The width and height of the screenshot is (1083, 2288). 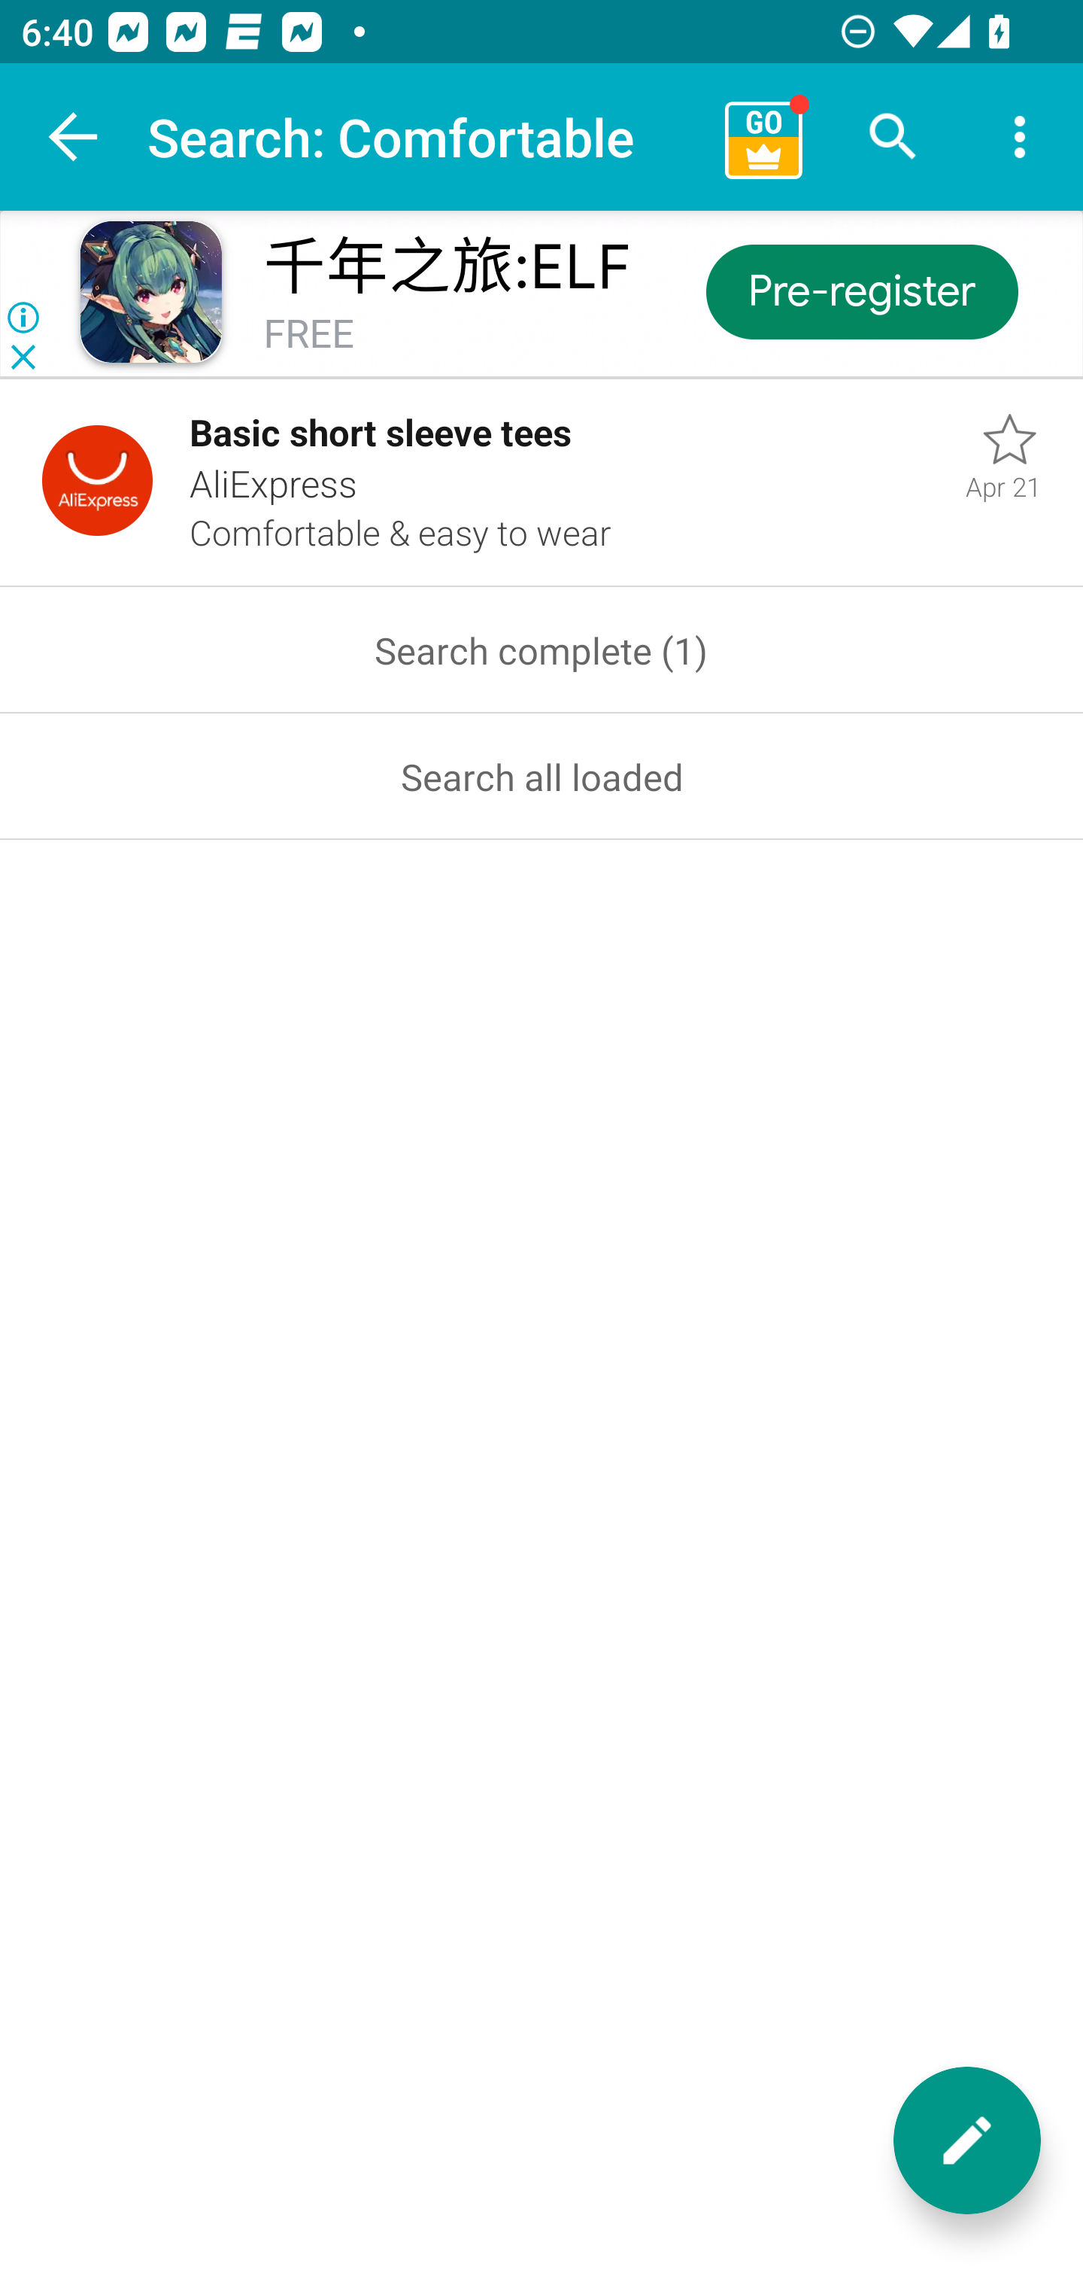 What do you see at coordinates (860, 291) in the screenshot?
I see `Pre-register` at bounding box center [860, 291].